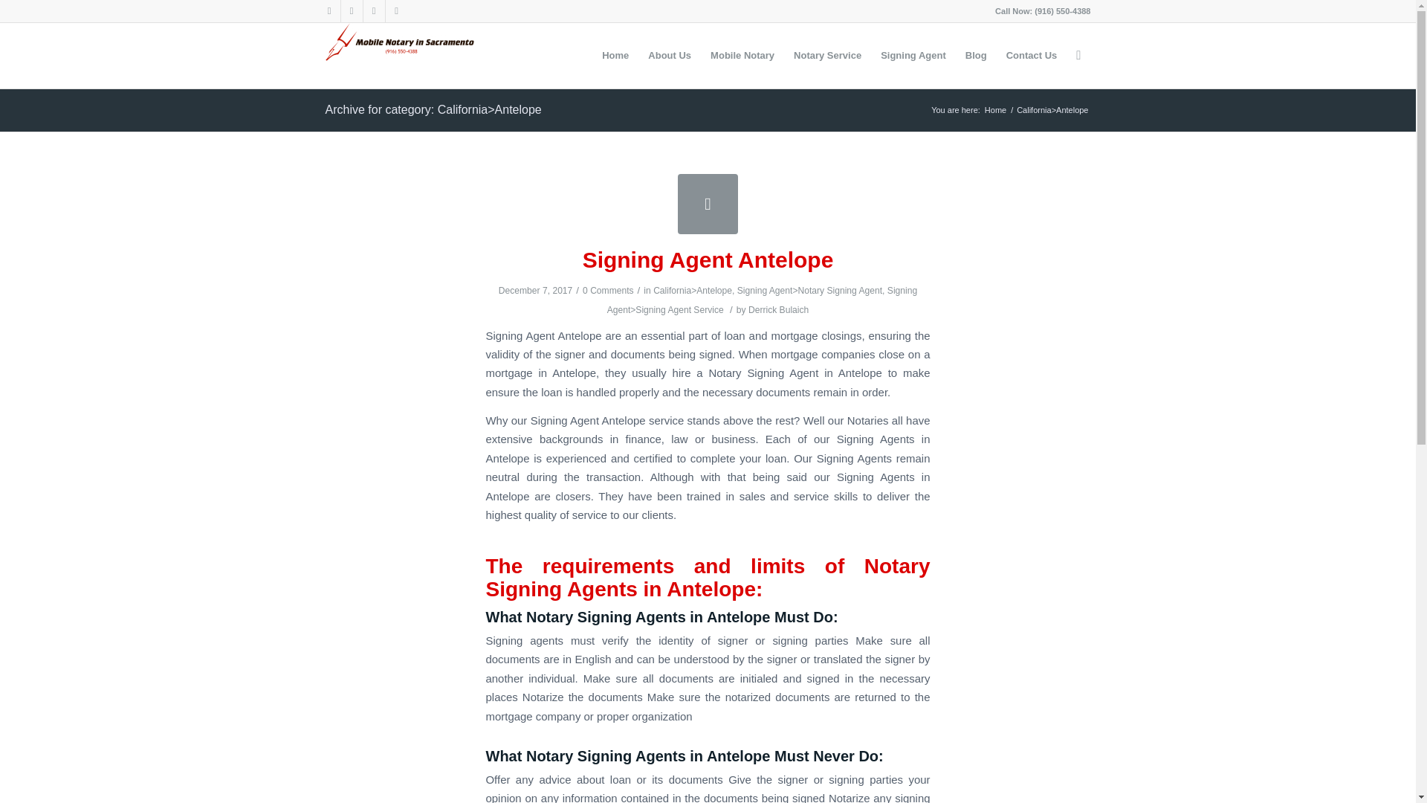 This screenshot has height=803, width=1427. What do you see at coordinates (669, 55) in the screenshot?
I see `About Us` at bounding box center [669, 55].